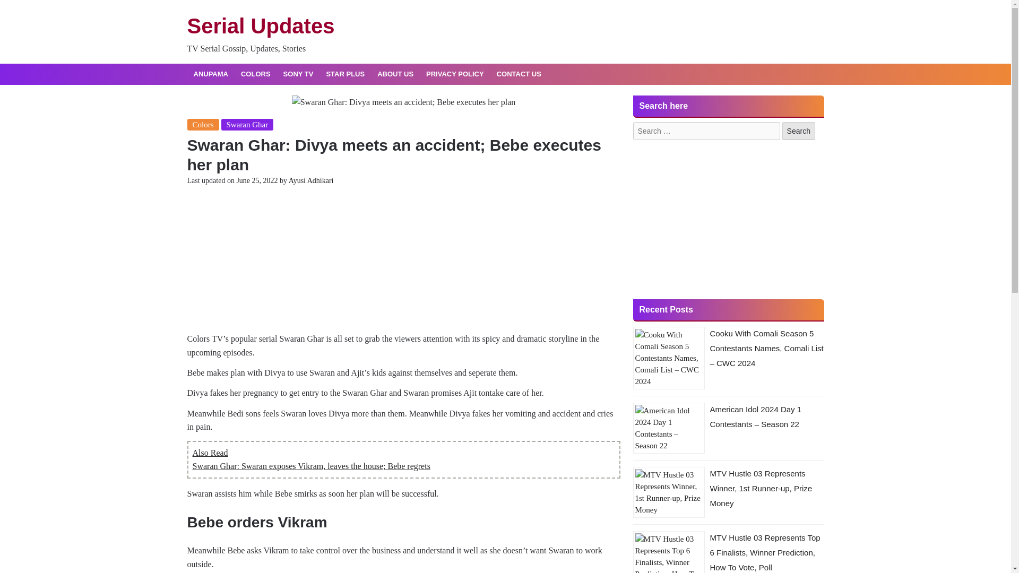 The image size is (1019, 573). Describe the element at coordinates (345, 74) in the screenshot. I see `STAR PLUS` at that location.